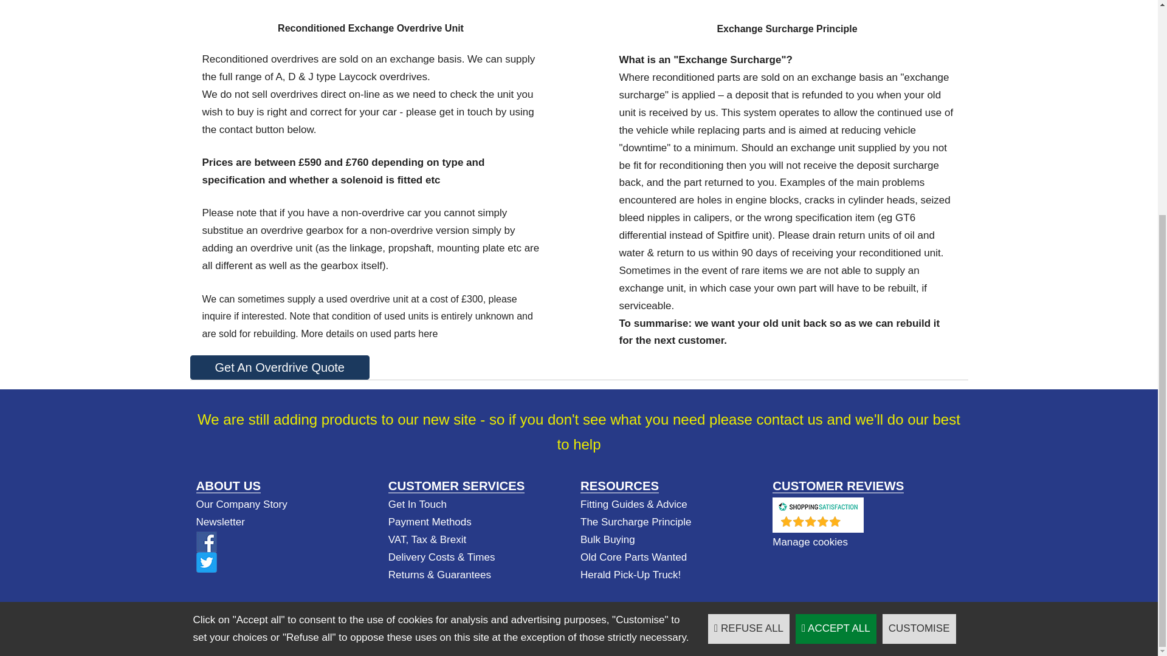  I want to click on Get An Overdrive Quote, so click(278, 367).